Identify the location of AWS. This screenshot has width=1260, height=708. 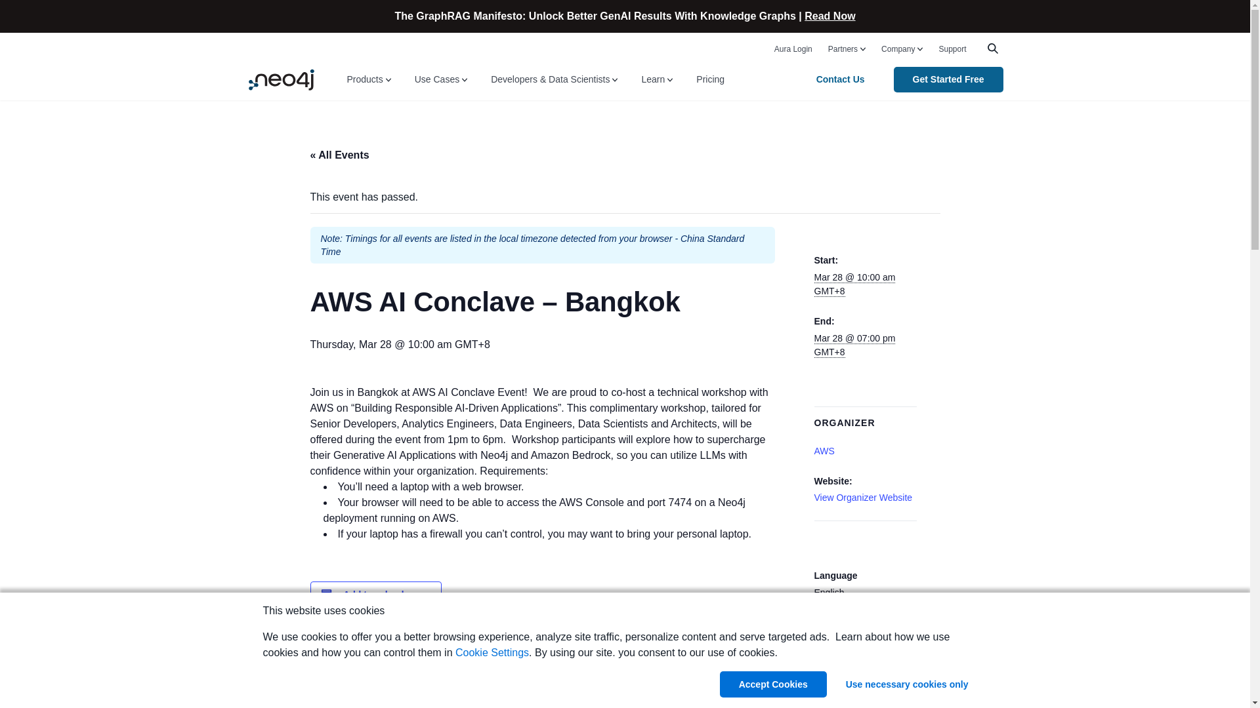
(824, 451).